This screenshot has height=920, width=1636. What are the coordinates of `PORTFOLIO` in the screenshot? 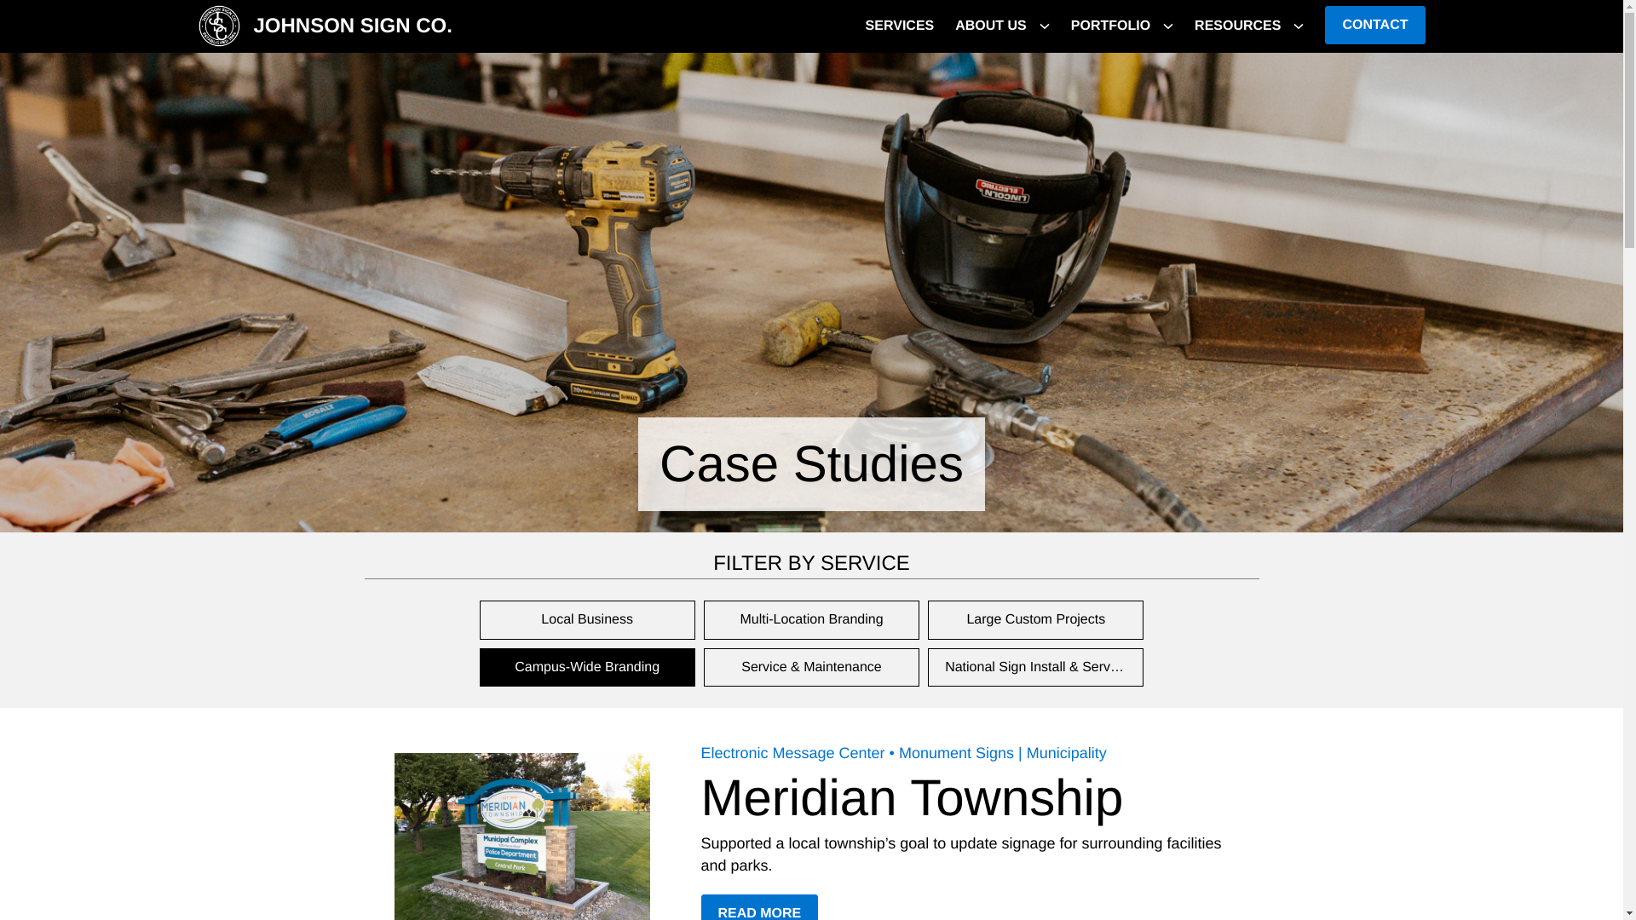 It's located at (324, 26).